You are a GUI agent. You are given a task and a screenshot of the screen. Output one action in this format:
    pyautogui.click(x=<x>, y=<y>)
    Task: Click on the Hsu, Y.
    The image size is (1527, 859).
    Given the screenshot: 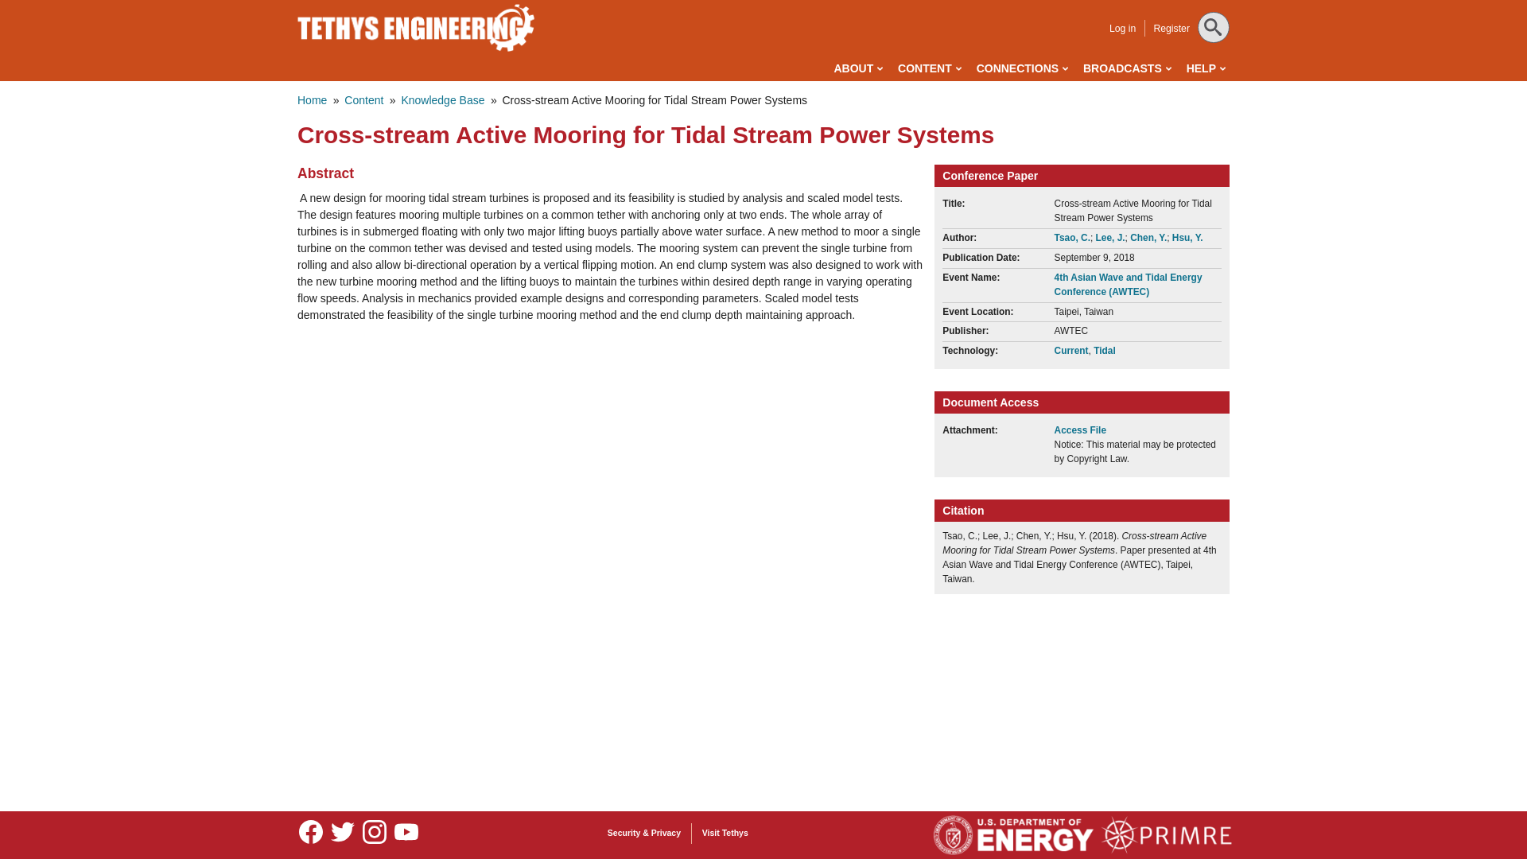 What is the action you would take?
    pyautogui.click(x=1187, y=237)
    